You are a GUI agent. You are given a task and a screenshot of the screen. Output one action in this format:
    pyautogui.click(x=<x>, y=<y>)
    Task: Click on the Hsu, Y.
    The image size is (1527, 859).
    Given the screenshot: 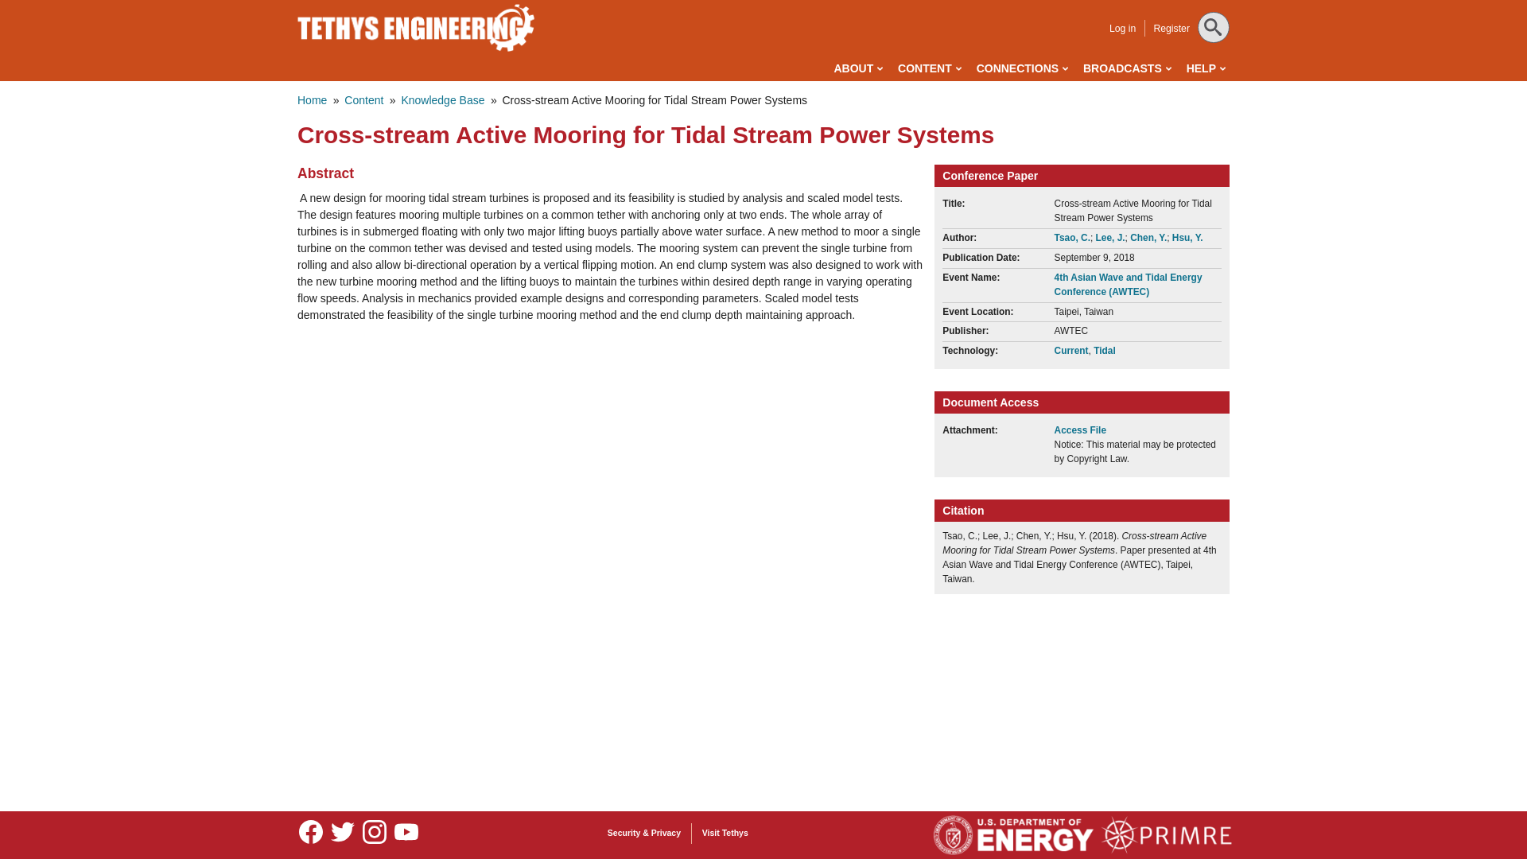 What is the action you would take?
    pyautogui.click(x=1187, y=237)
    